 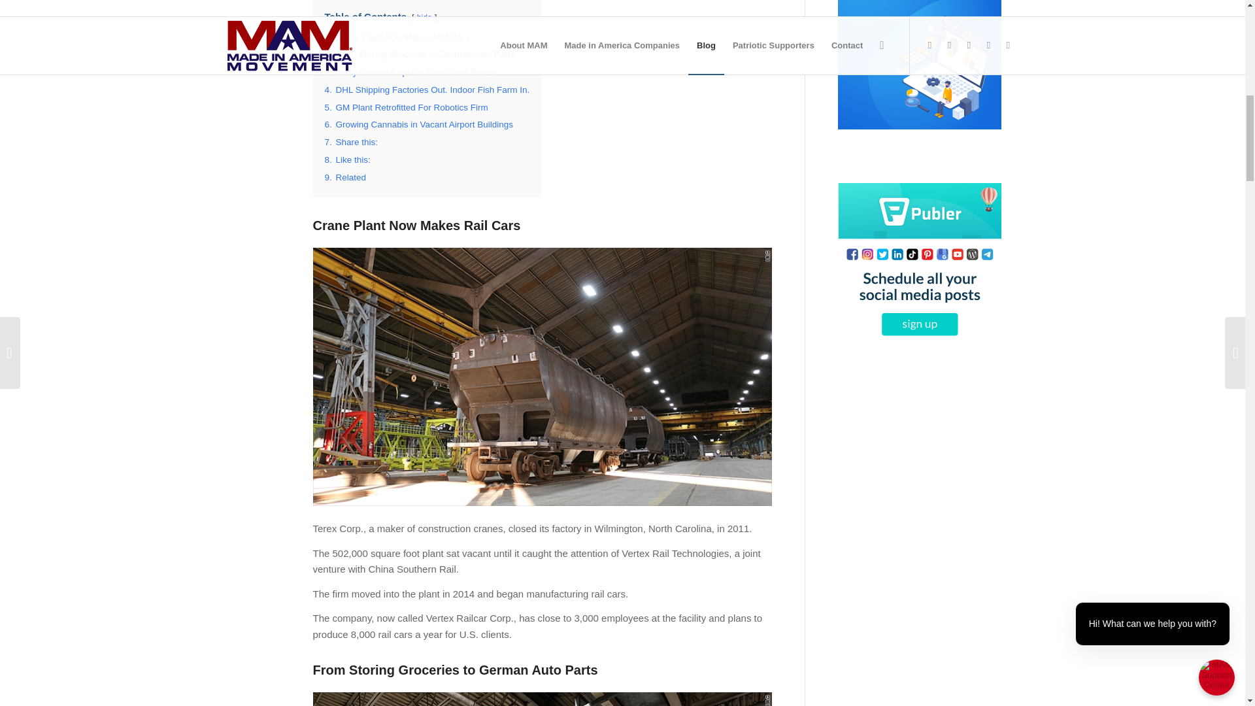 What do you see at coordinates (418, 124) in the screenshot?
I see `6. Growing Cannabis in Vacant Airport Buildings` at bounding box center [418, 124].